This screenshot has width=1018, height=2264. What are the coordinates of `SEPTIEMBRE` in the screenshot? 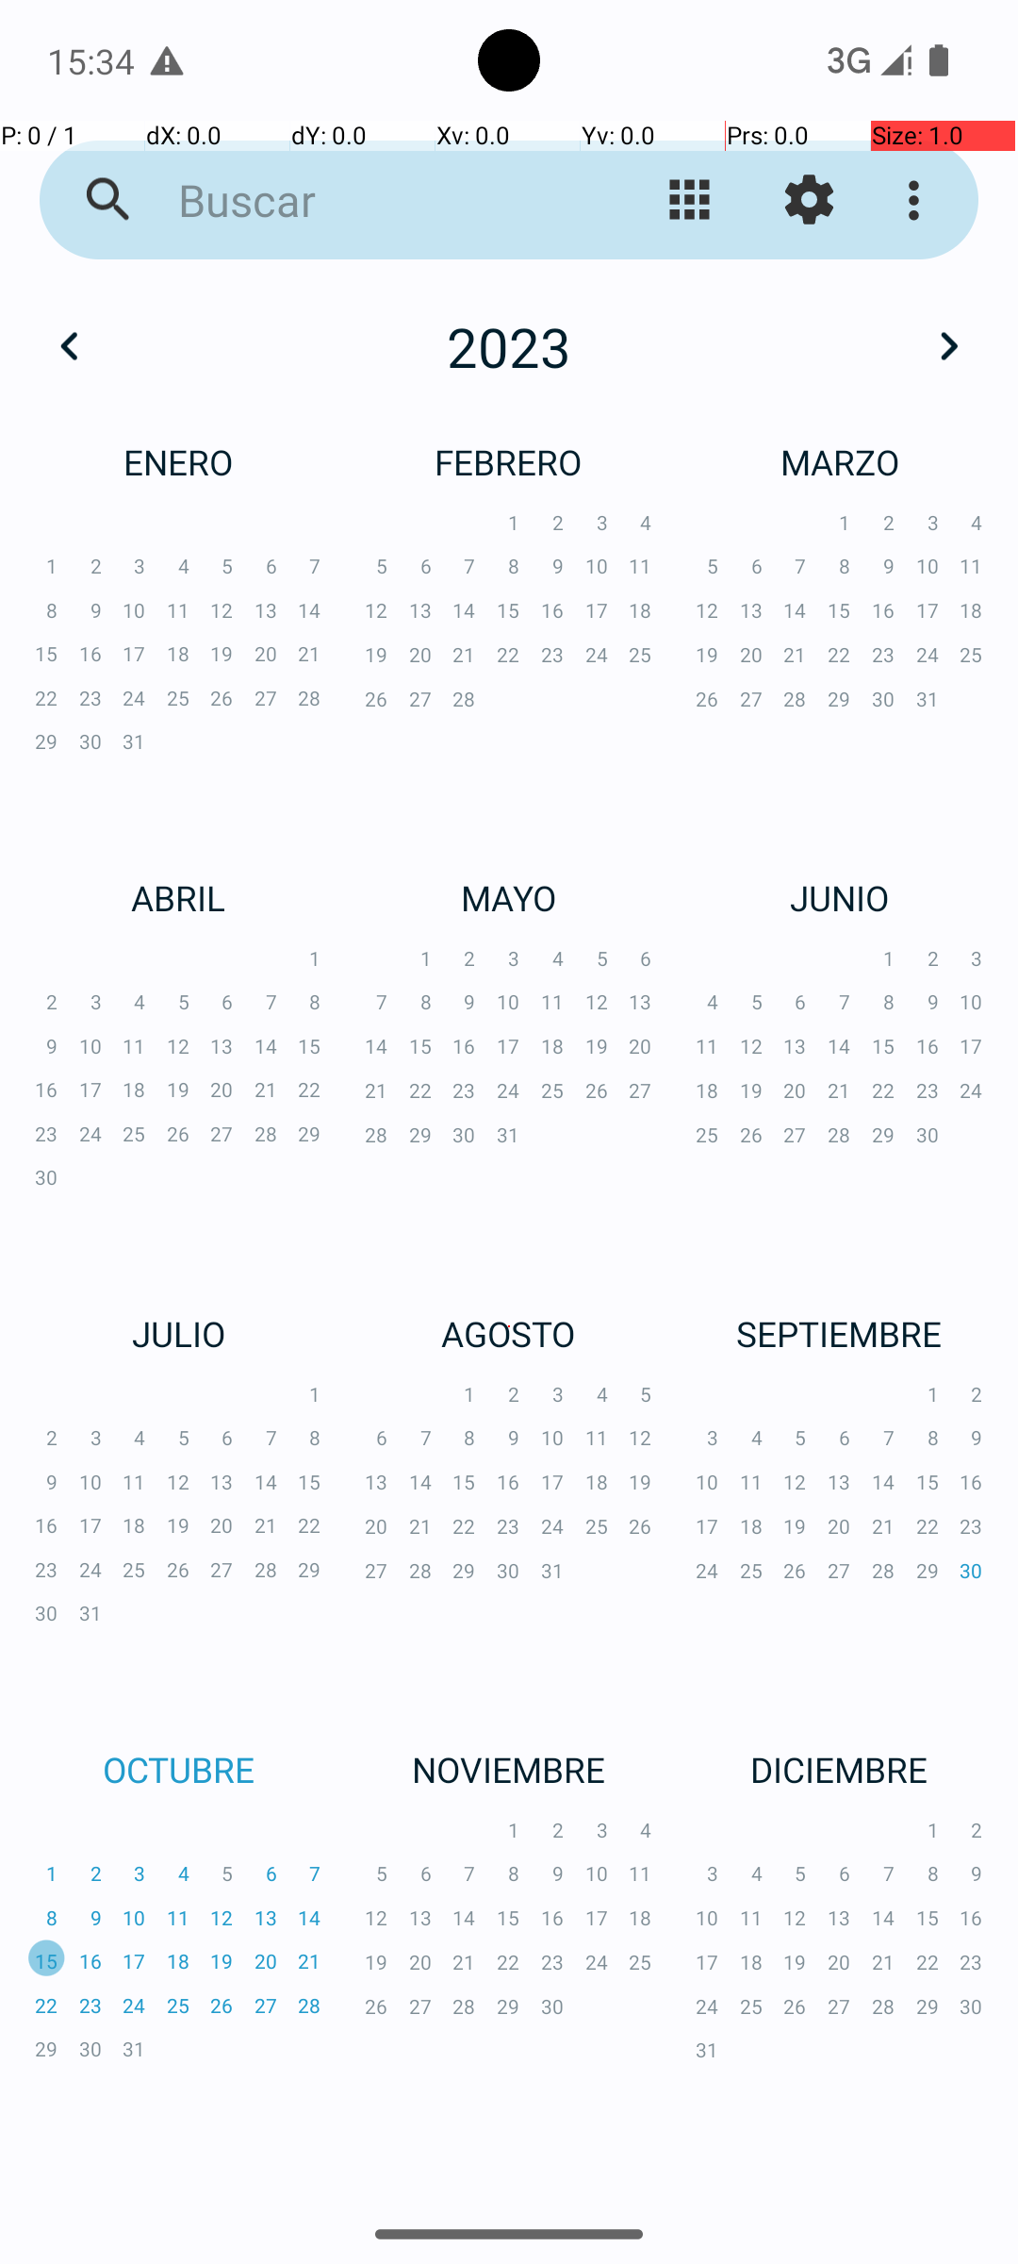 It's located at (839, 1334).